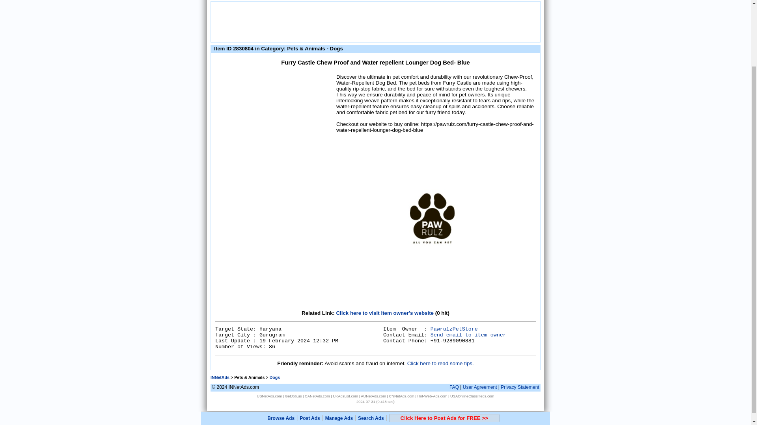 The height and width of the screenshot is (425, 757). I want to click on PawrulzPetStore, so click(454, 329).